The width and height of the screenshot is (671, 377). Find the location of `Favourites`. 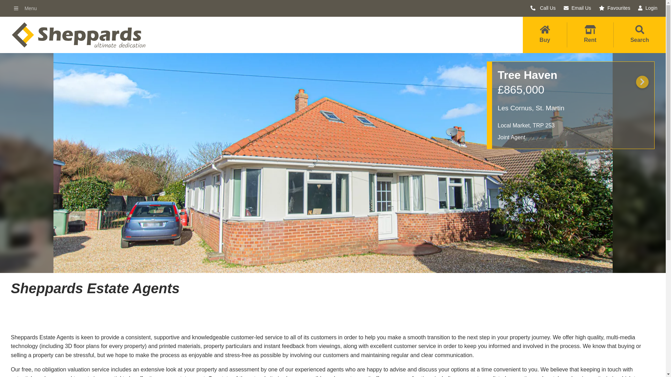

Favourites is located at coordinates (614, 8).